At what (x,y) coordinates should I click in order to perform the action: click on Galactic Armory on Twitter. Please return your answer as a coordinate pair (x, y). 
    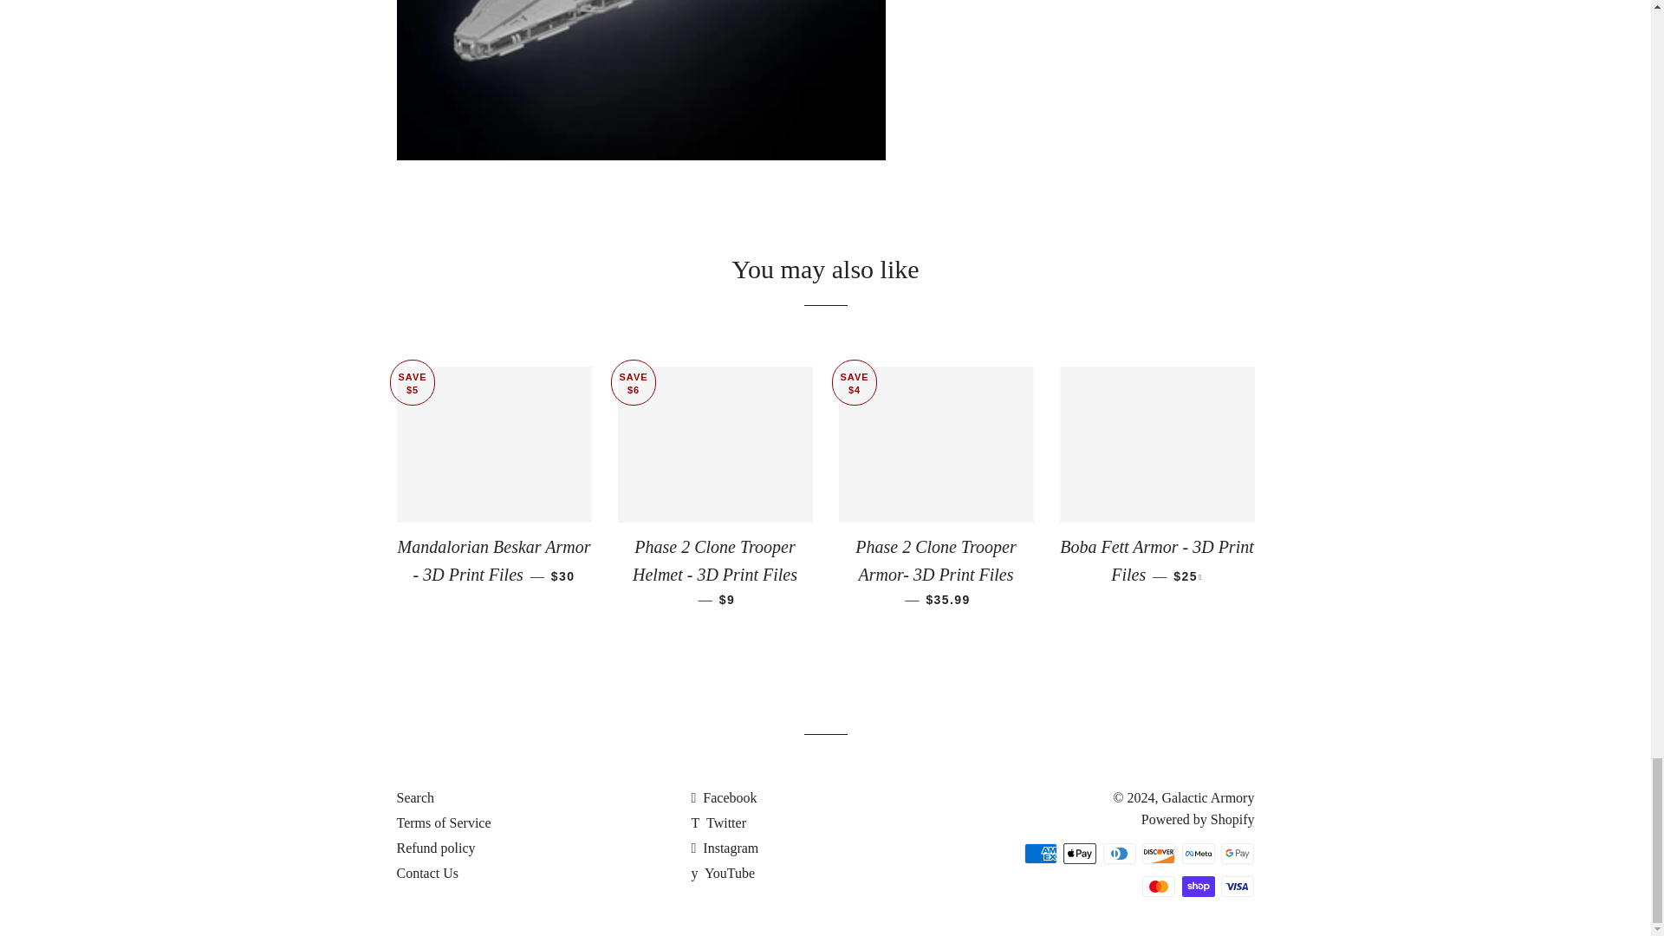
    Looking at the image, I should click on (718, 822).